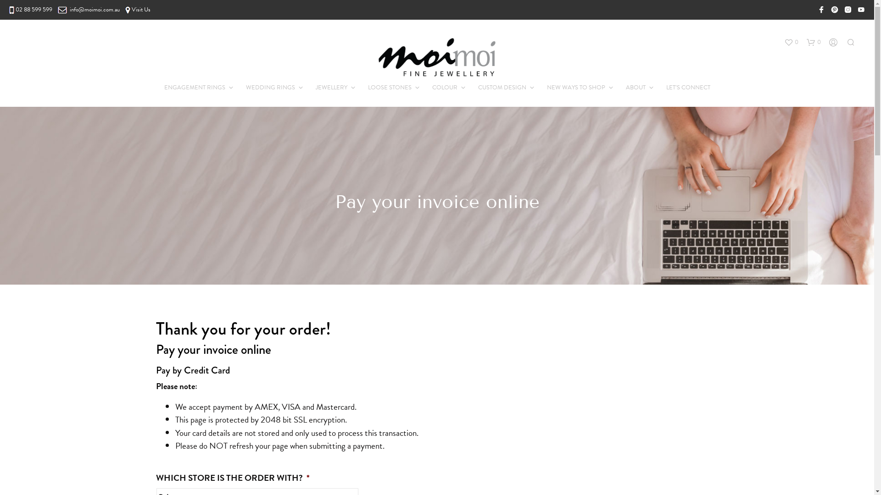  Describe the element at coordinates (575, 88) in the screenshot. I see `NEW WAYS TO SHOP` at that location.